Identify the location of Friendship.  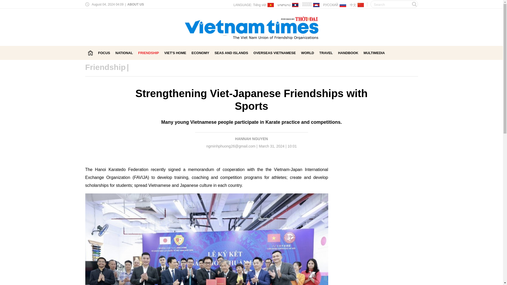
(105, 67).